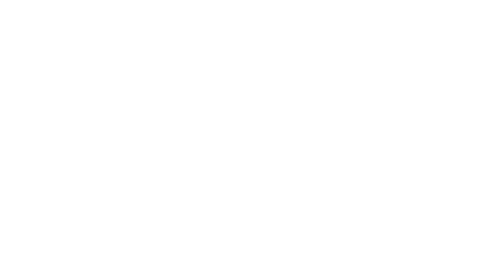 The width and height of the screenshot is (480, 270). What do you see at coordinates (263, 264) in the screenshot?
I see `Cloudflare` at bounding box center [263, 264].